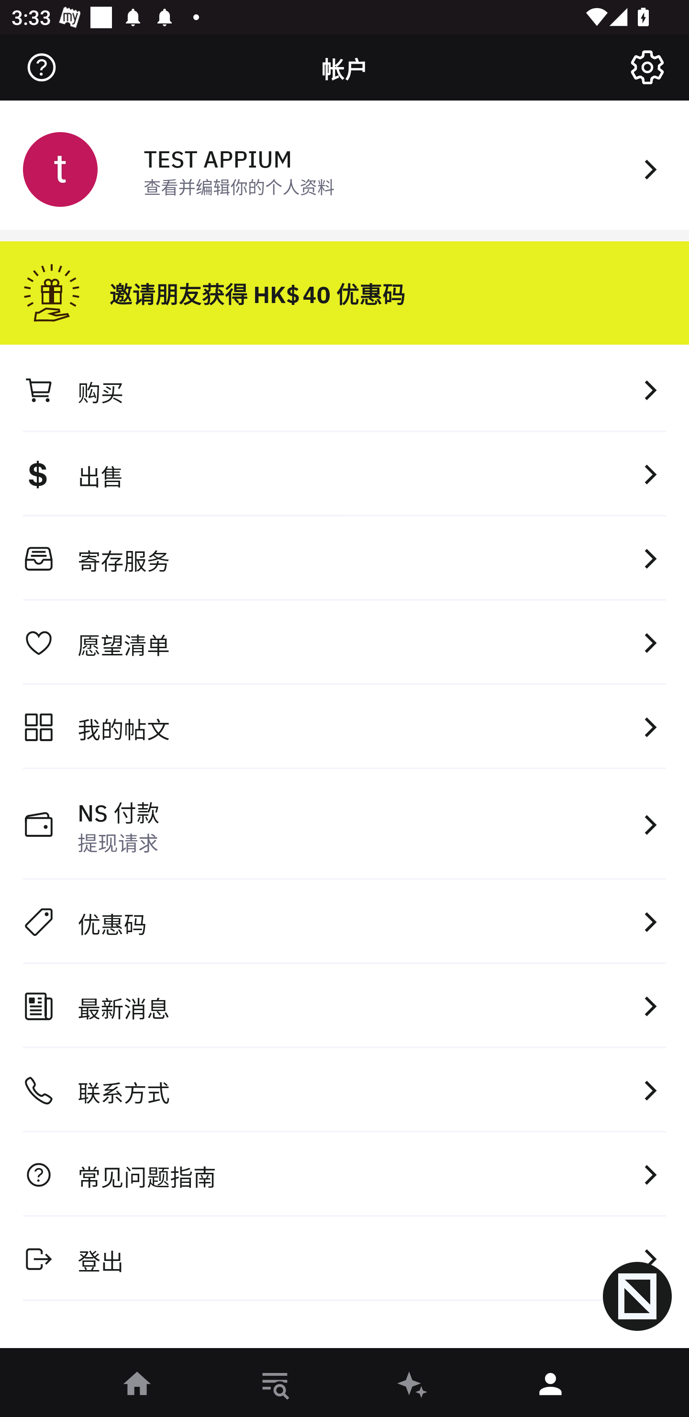  I want to click on  愿望清单 , so click(344, 642).